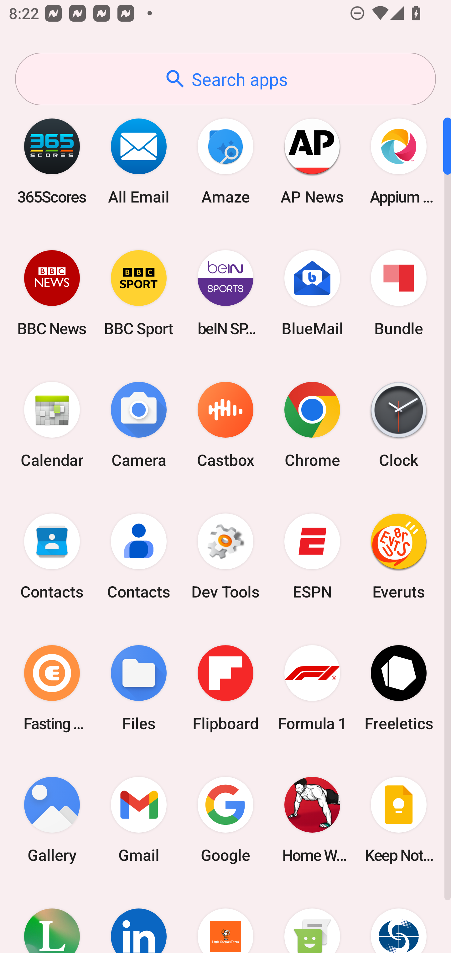 The image size is (451, 953). What do you see at coordinates (399, 161) in the screenshot?
I see `Appium Settings` at bounding box center [399, 161].